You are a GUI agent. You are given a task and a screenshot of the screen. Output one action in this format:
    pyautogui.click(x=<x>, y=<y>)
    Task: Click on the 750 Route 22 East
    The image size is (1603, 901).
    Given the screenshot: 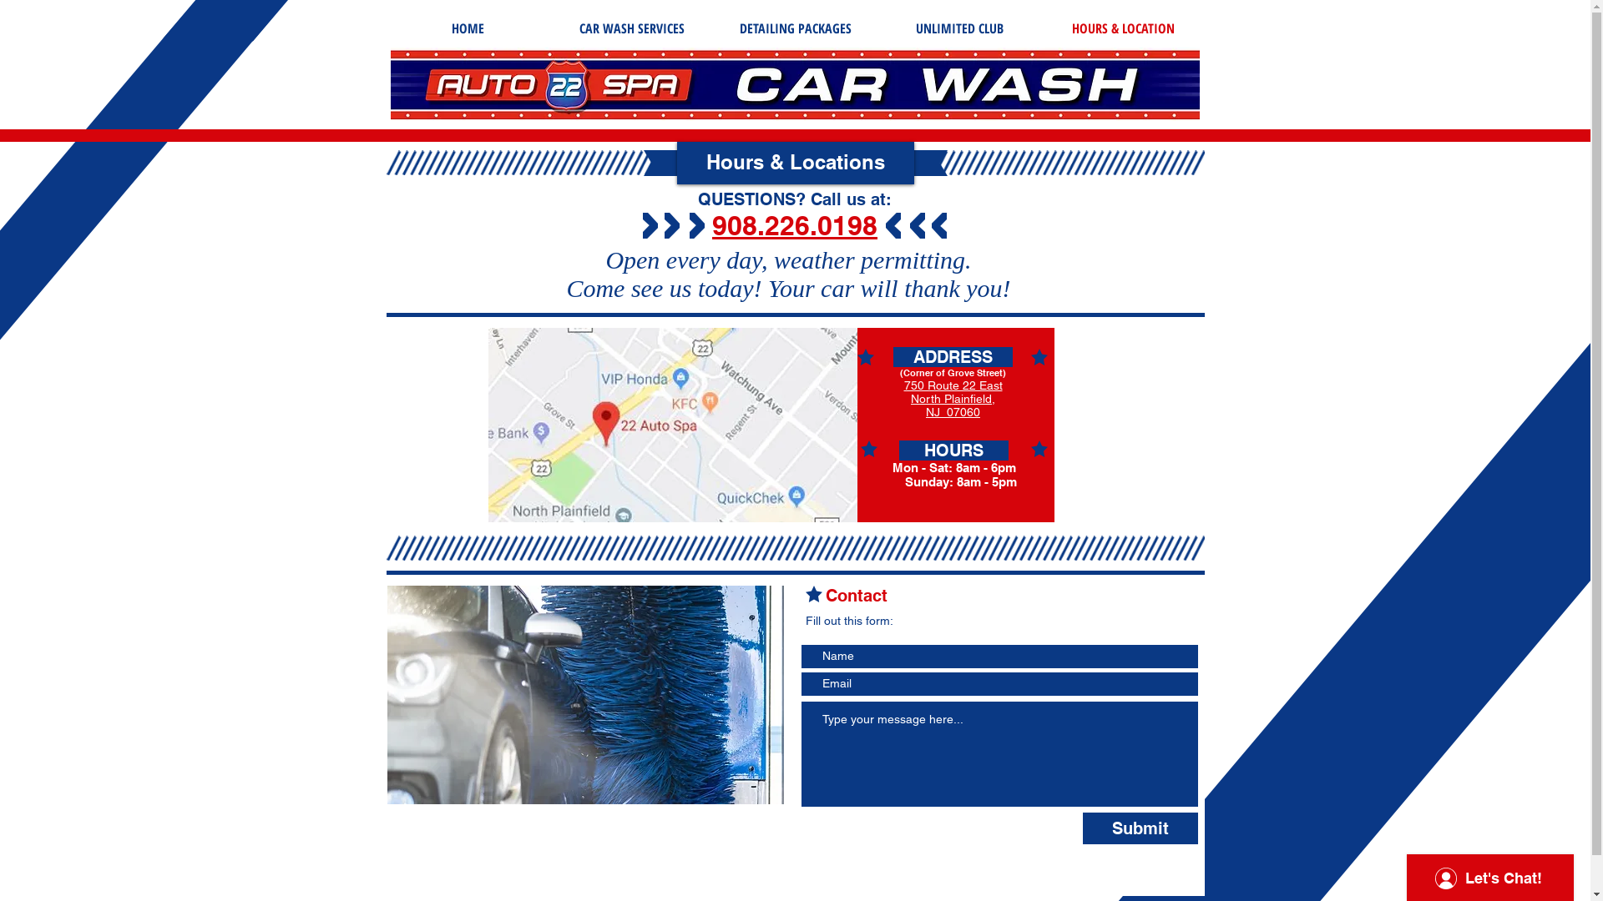 What is the action you would take?
    pyautogui.click(x=953, y=385)
    